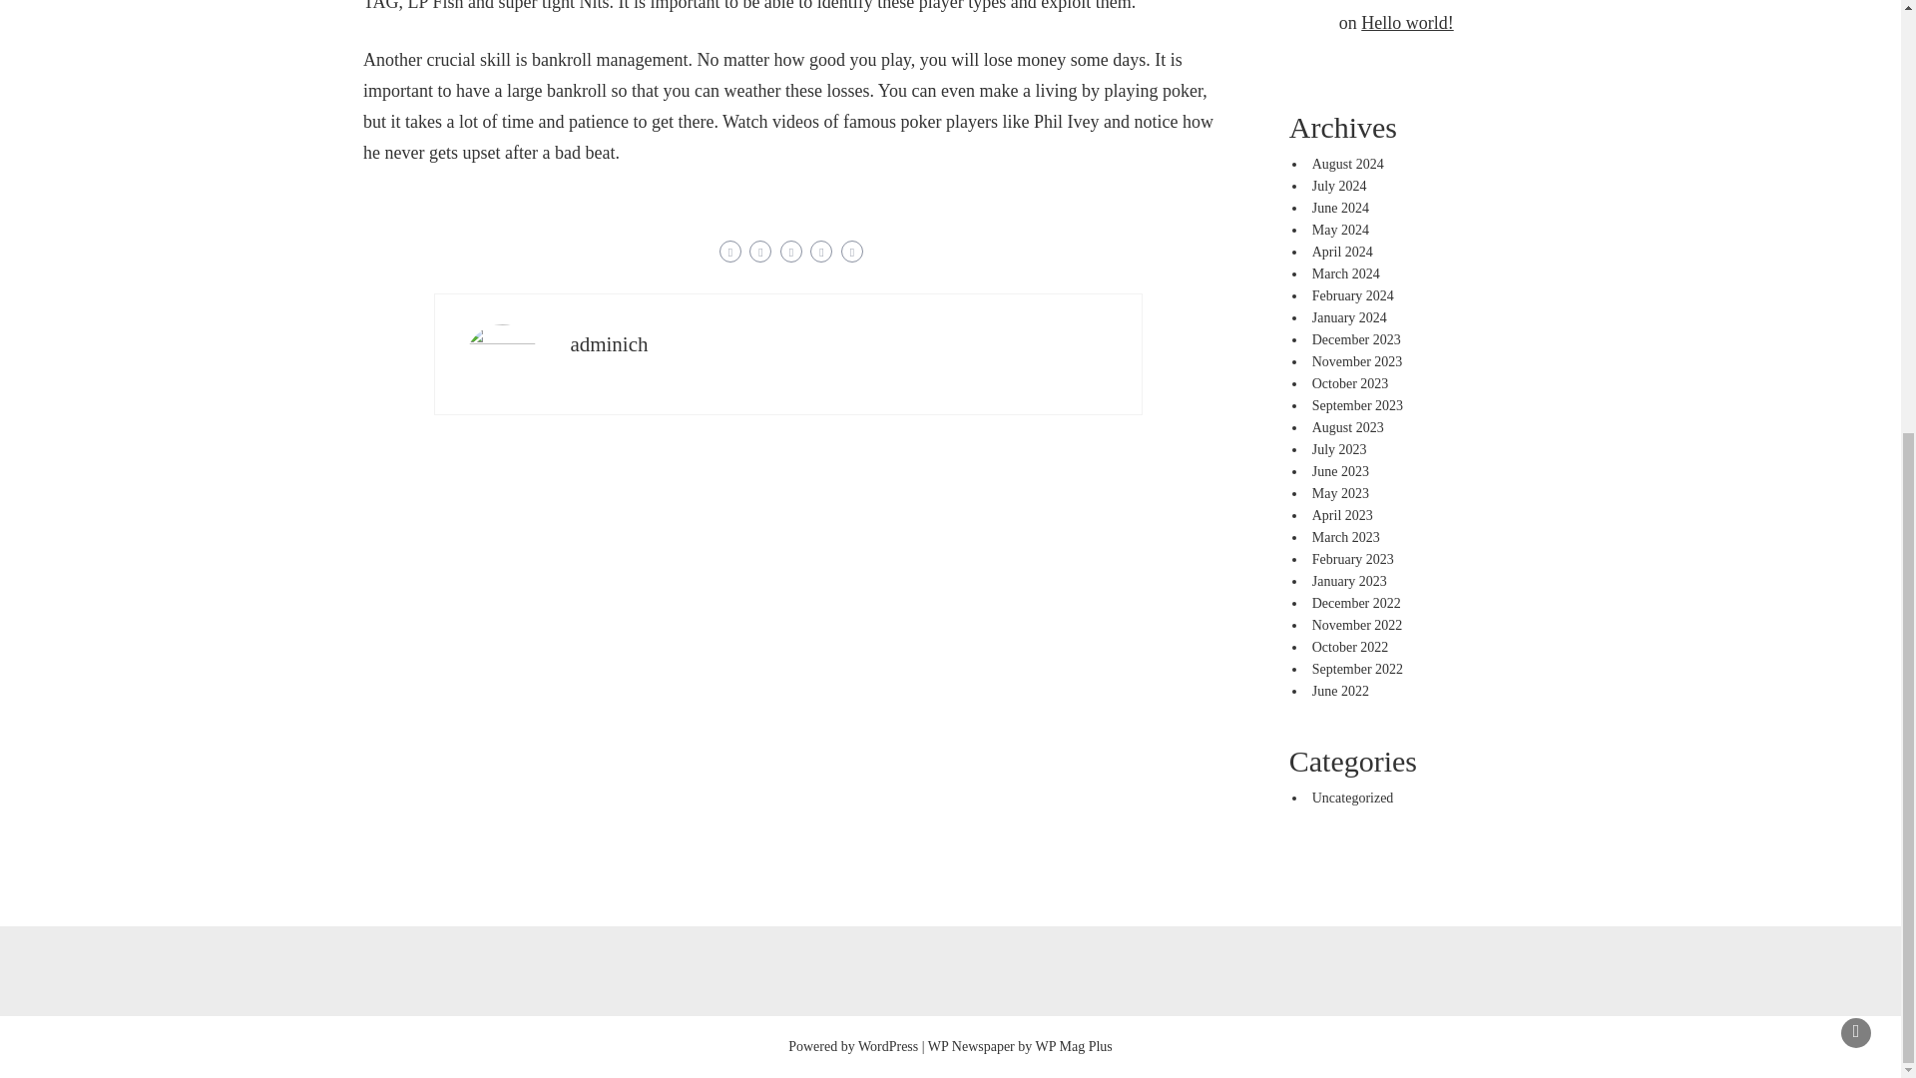  Describe the element at coordinates (1353, 295) in the screenshot. I see `February 2024` at that location.